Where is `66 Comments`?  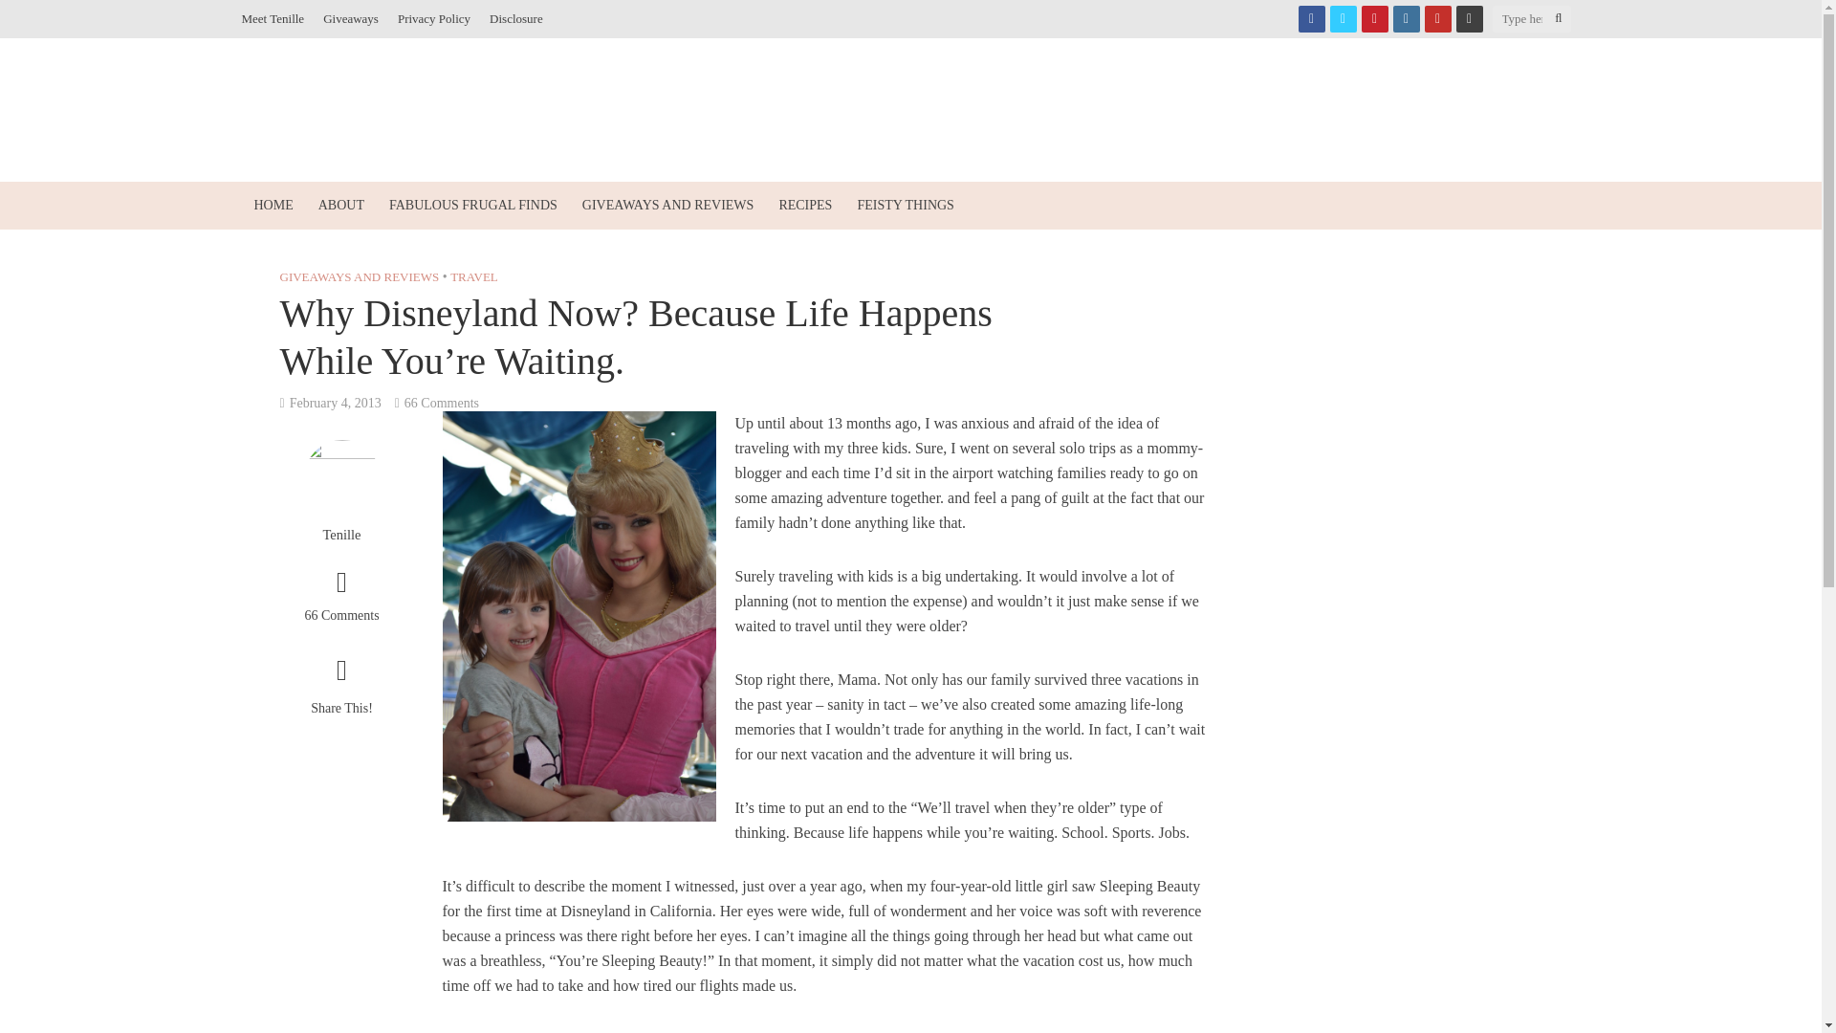
66 Comments is located at coordinates (340, 600).